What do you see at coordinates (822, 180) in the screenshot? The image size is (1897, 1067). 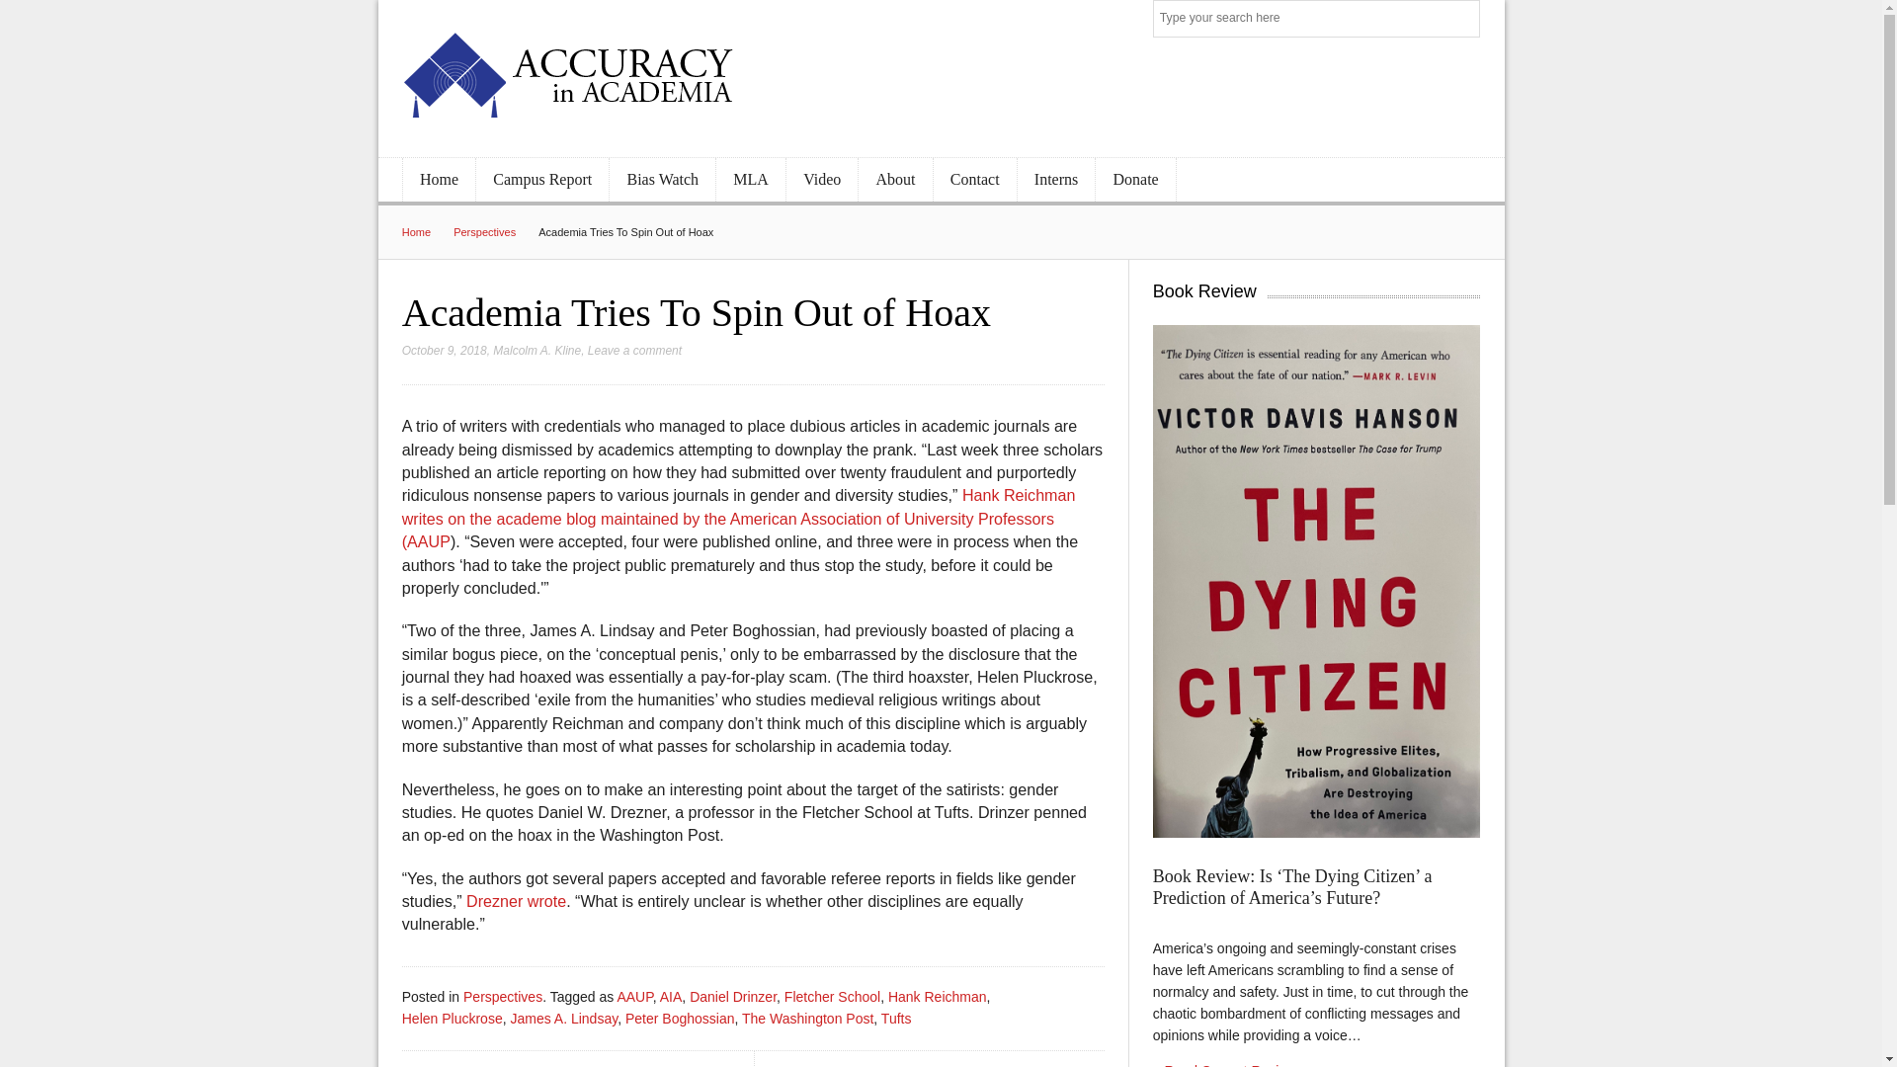 I see `Video` at bounding box center [822, 180].